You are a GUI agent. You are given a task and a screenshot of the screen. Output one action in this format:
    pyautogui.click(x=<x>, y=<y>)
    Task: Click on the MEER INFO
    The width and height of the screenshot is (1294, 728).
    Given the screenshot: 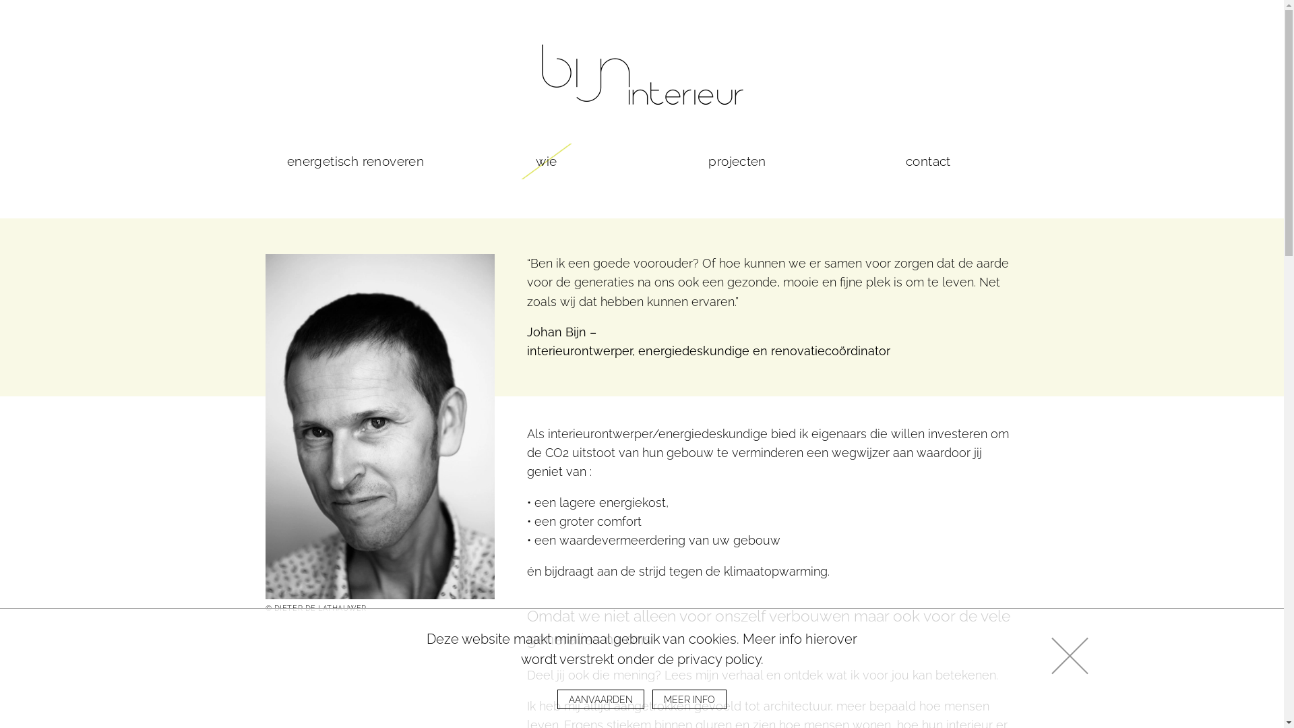 What is the action you would take?
    pyautogui.click(x=689, y=700)
    